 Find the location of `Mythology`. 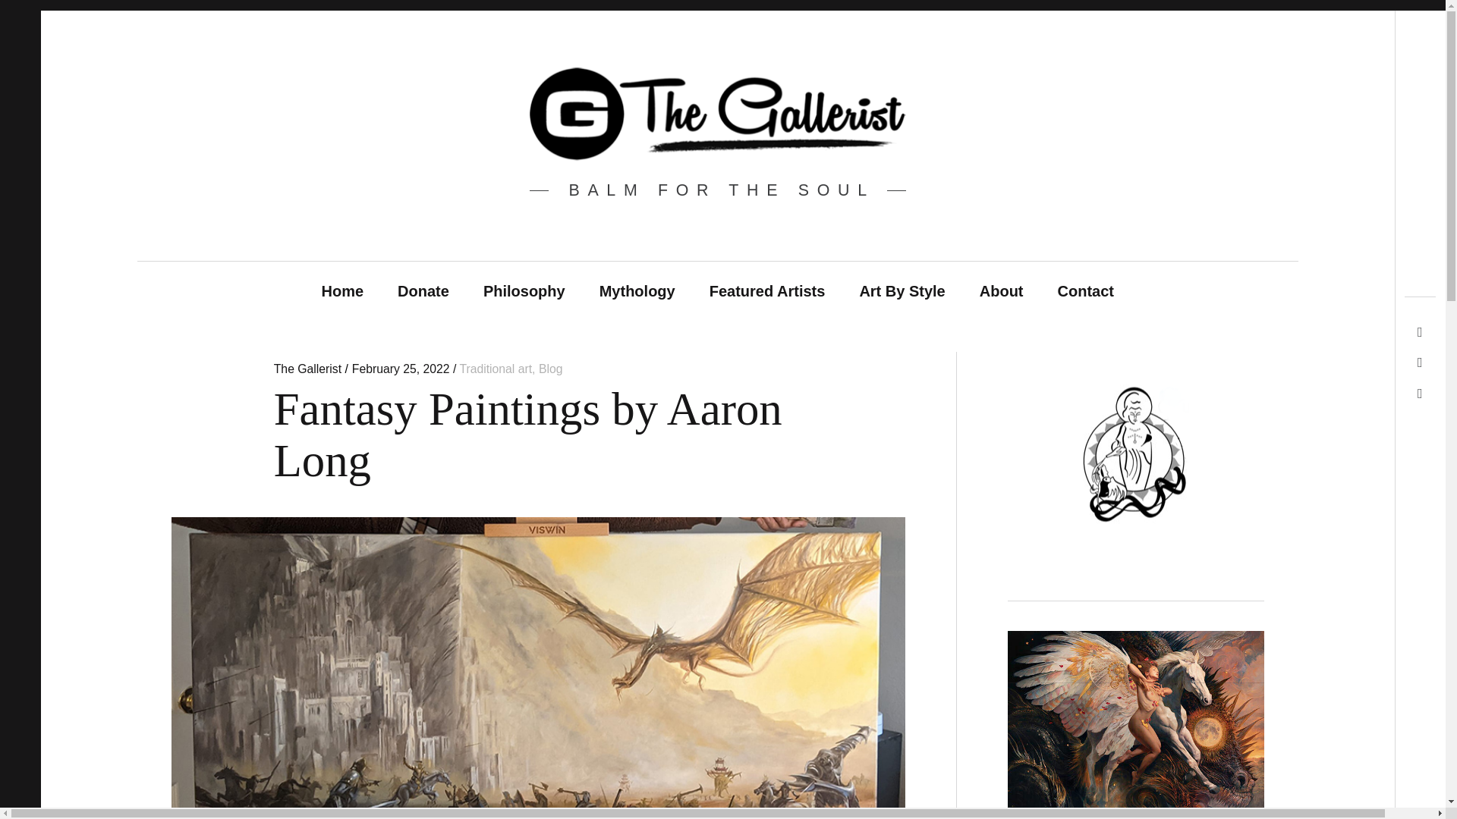

Mythology is located at coordinates (637, 291).